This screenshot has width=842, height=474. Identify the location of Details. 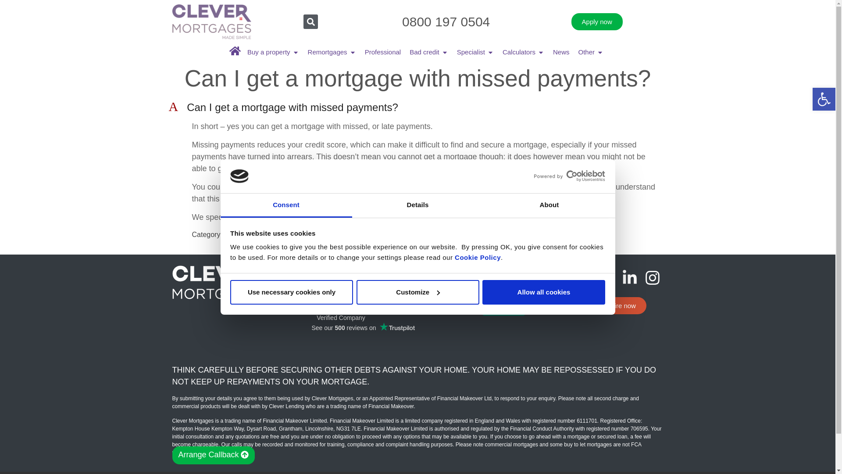
(417, 205).